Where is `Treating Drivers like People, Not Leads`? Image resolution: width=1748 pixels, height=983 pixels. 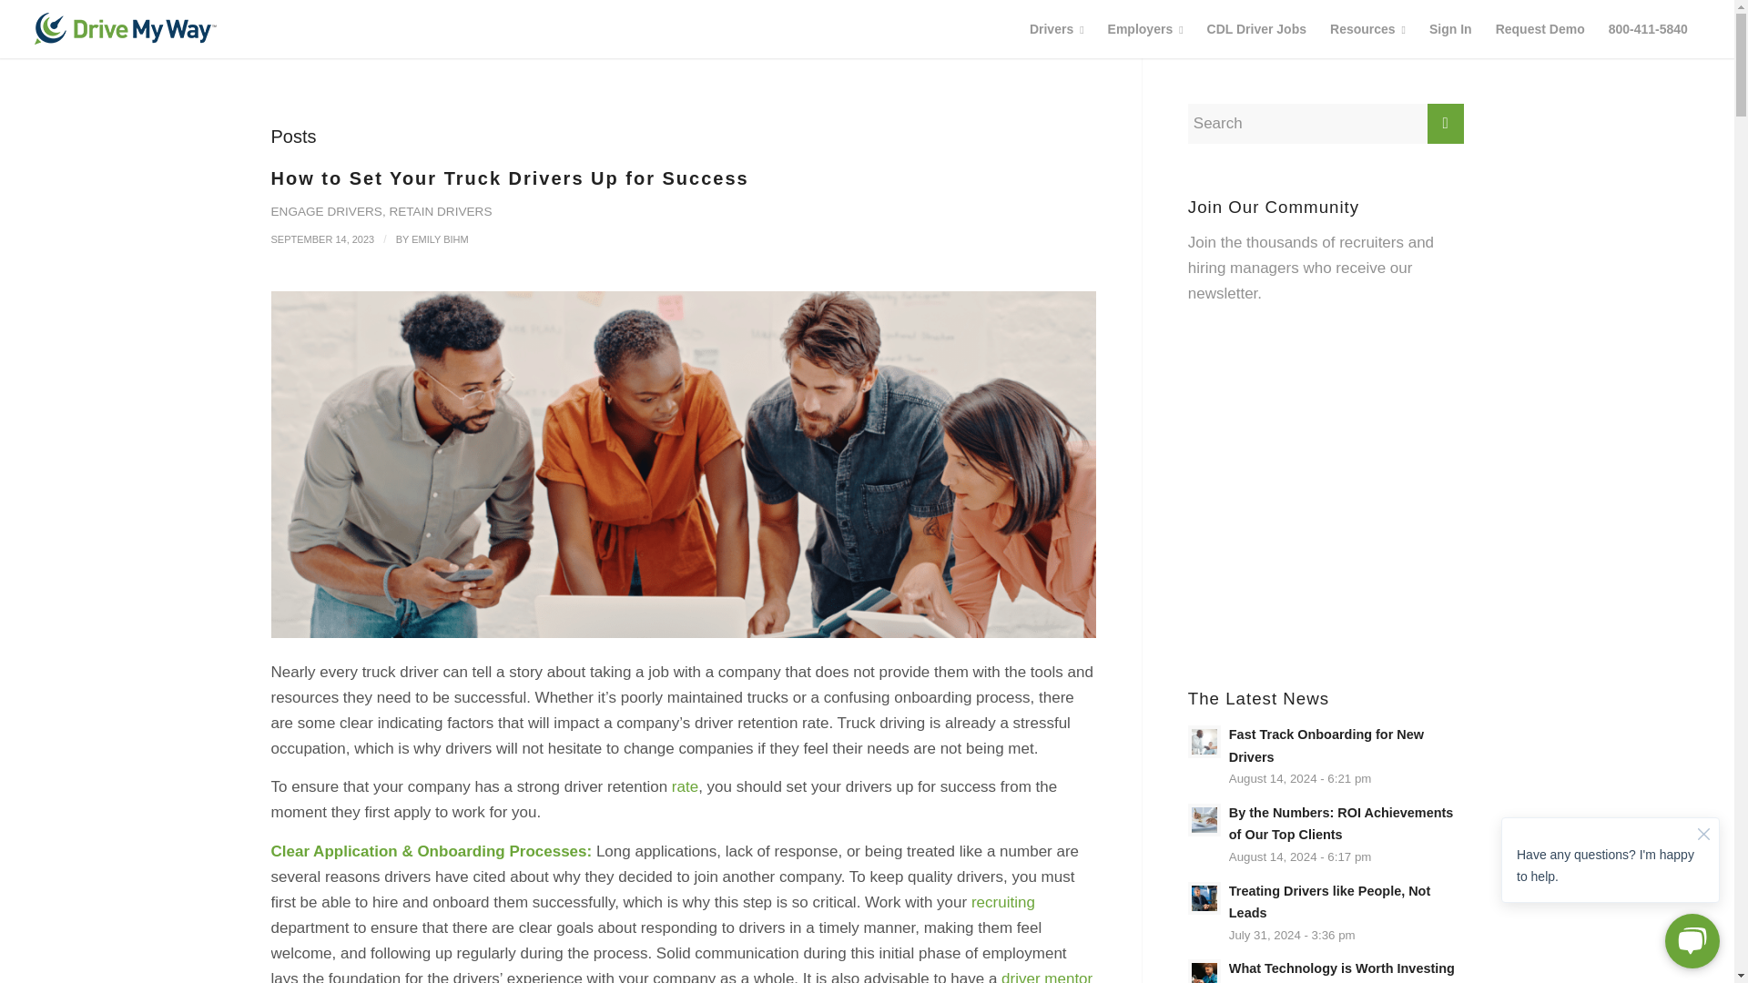
Treating Drivers like People, Not Leads is located at coordinates (1326, 913).